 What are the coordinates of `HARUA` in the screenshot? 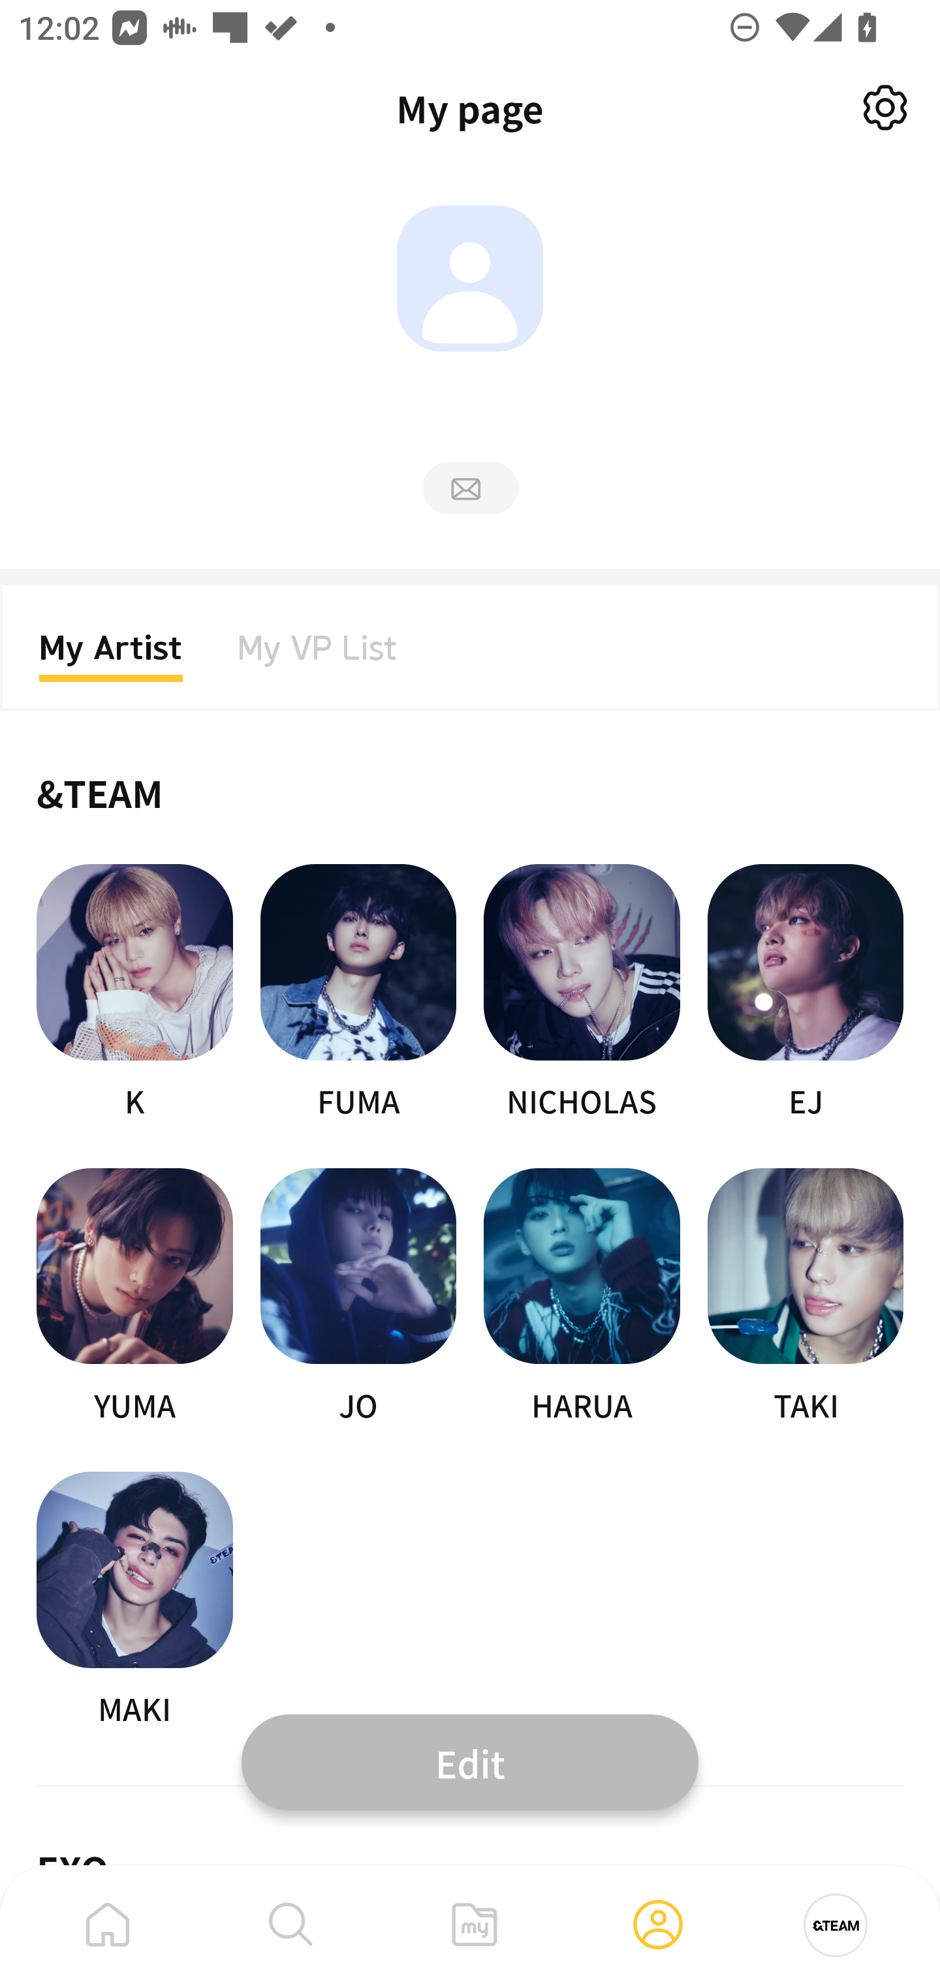 It's located at (582, 1297).